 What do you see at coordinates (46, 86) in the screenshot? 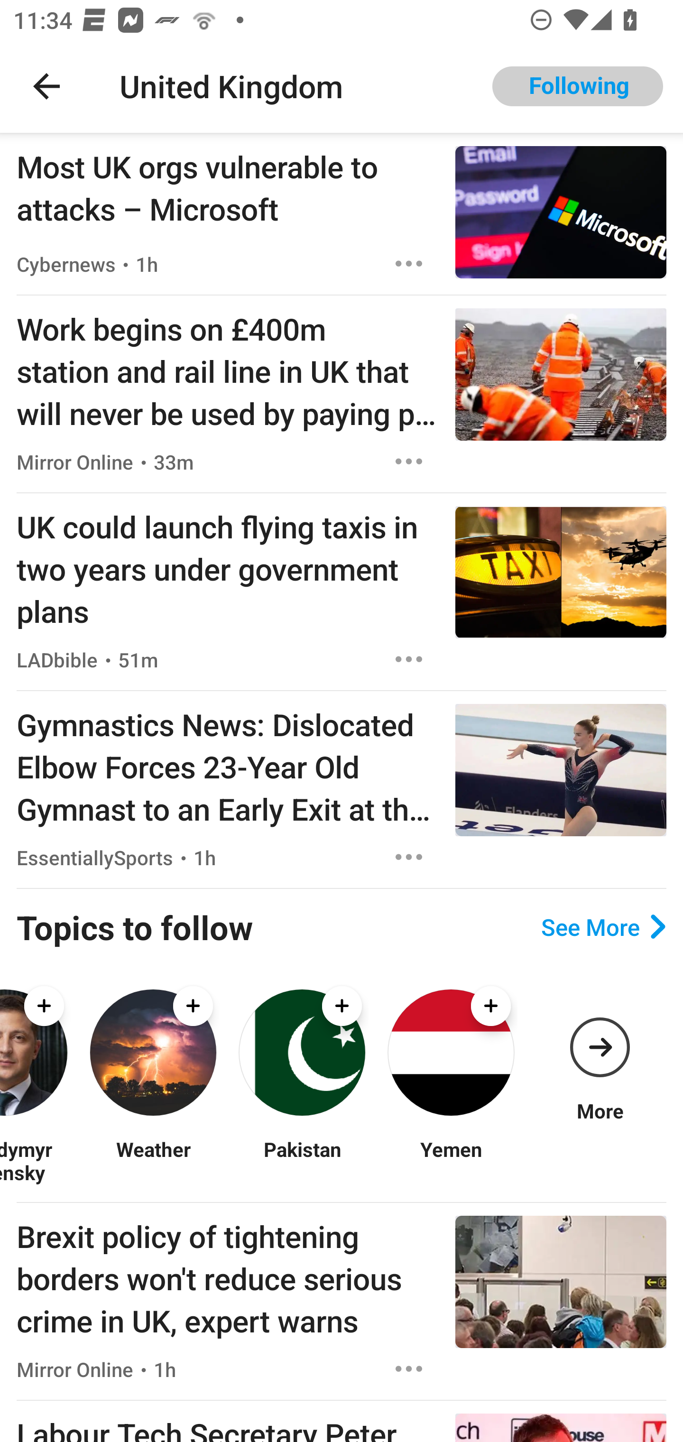
I see `Navigate up` at bounding box center [46, 86].